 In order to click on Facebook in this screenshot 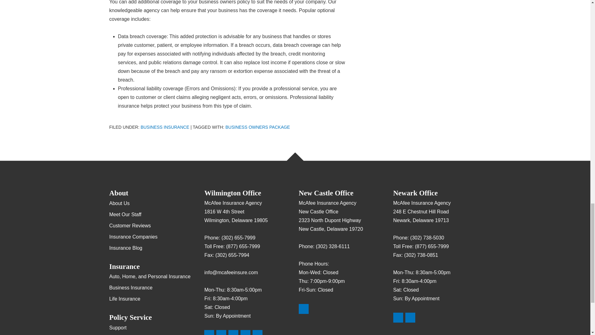, I will do `click(233, 333)`.